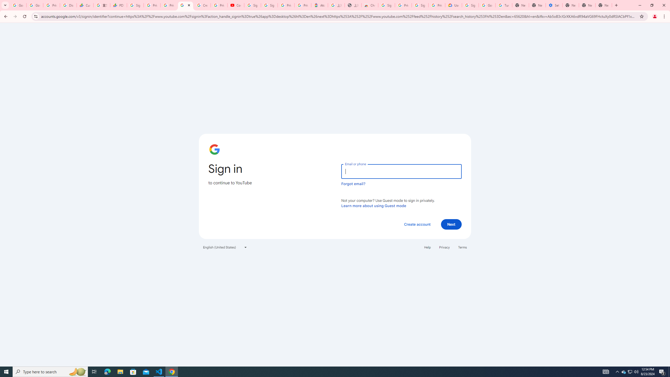  What do you see at coordinates (353, 184) in the screenshot?
I see `Forgot email?` at bounding box center [353, 184].